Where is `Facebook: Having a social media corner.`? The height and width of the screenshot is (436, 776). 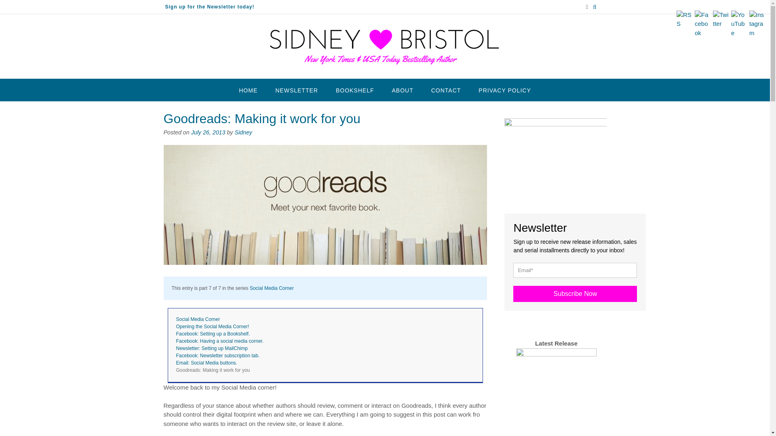 Facebook: Having a social media corner. is located at coordinates (220, 341).